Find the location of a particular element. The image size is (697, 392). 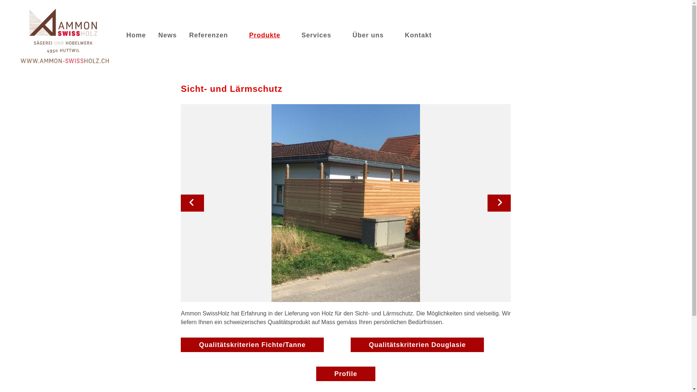

Profile is located at coordinates (346, 374).